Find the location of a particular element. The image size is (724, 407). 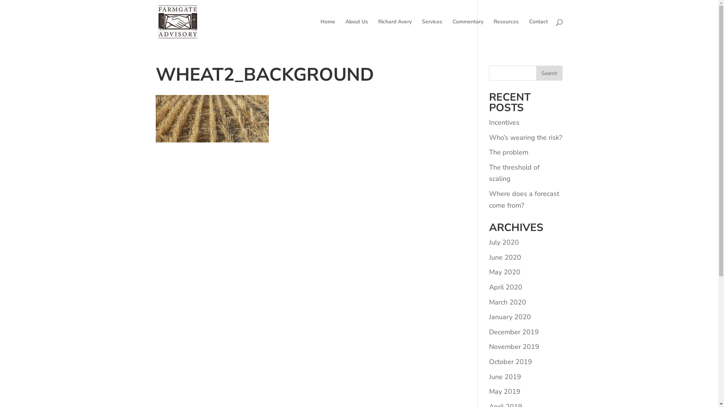

December 2019 is located at coordinates (514, 332).